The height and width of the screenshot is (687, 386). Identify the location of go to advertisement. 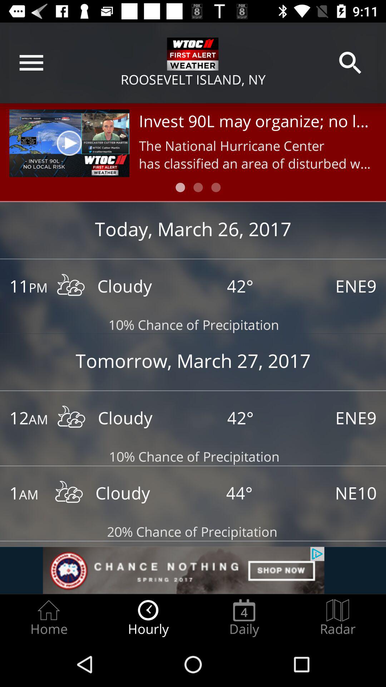
(193, 570).